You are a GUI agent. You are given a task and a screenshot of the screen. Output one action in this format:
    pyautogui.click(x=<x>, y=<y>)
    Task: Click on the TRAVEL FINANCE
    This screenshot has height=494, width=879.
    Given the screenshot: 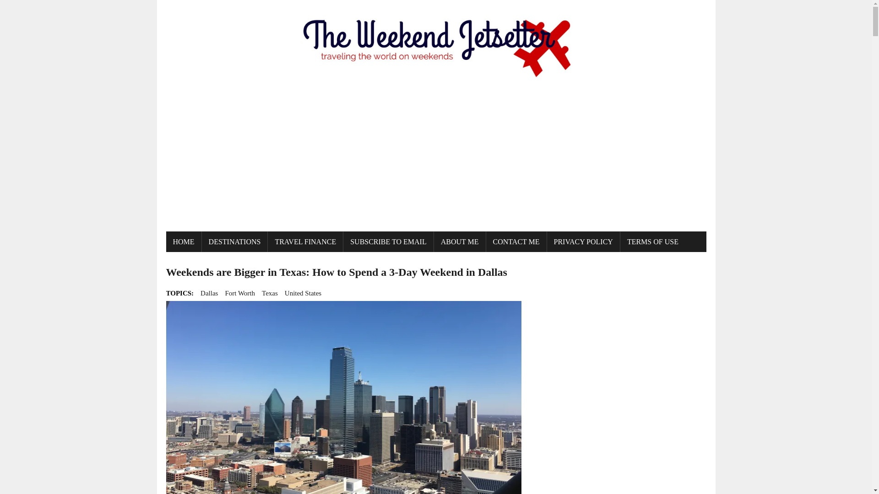 What is the action you would take?
    pyautogui.click(x=305, y=242)
    